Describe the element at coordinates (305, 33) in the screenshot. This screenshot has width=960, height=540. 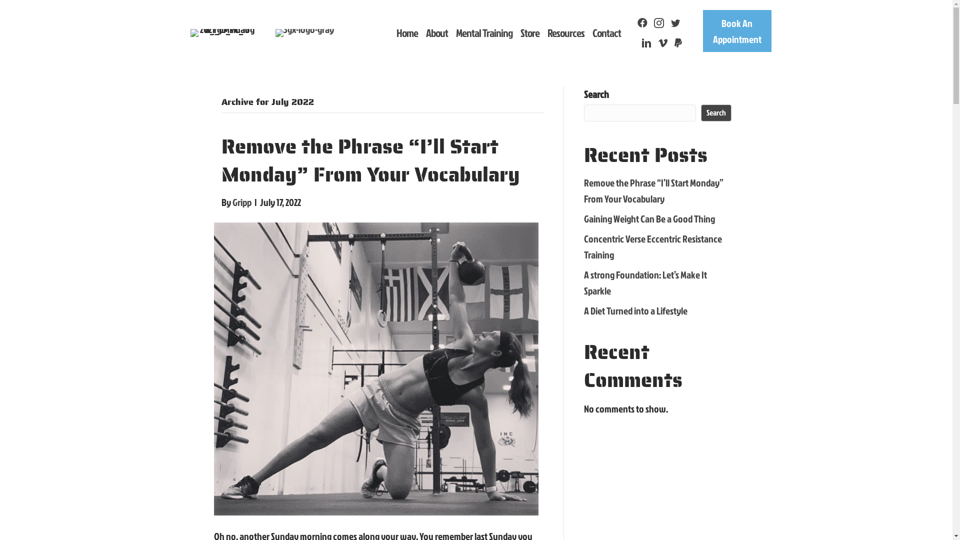
I see `3gx-logo-gray` at that location.